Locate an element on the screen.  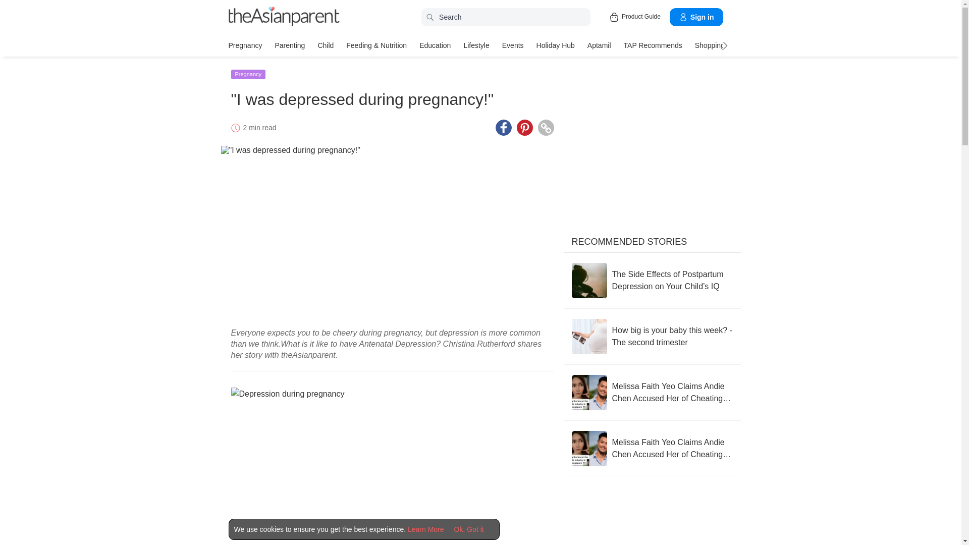
theAsianparent is located at coordinates (284, 16).